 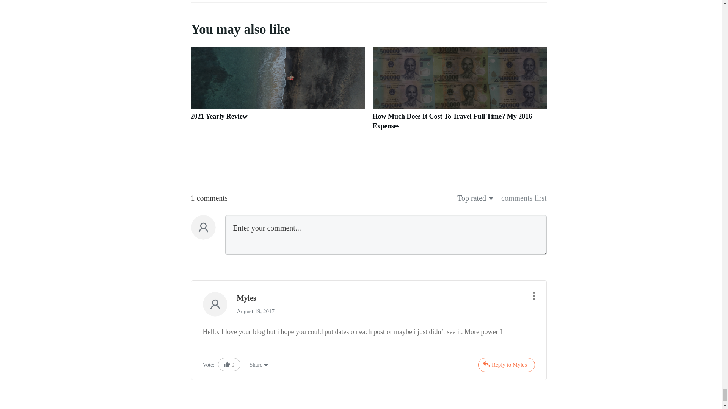 What do you see at coordinates (218, 116) in the screenshot?
I see `2021 Yearly Review` at bounding box center [218, 116].